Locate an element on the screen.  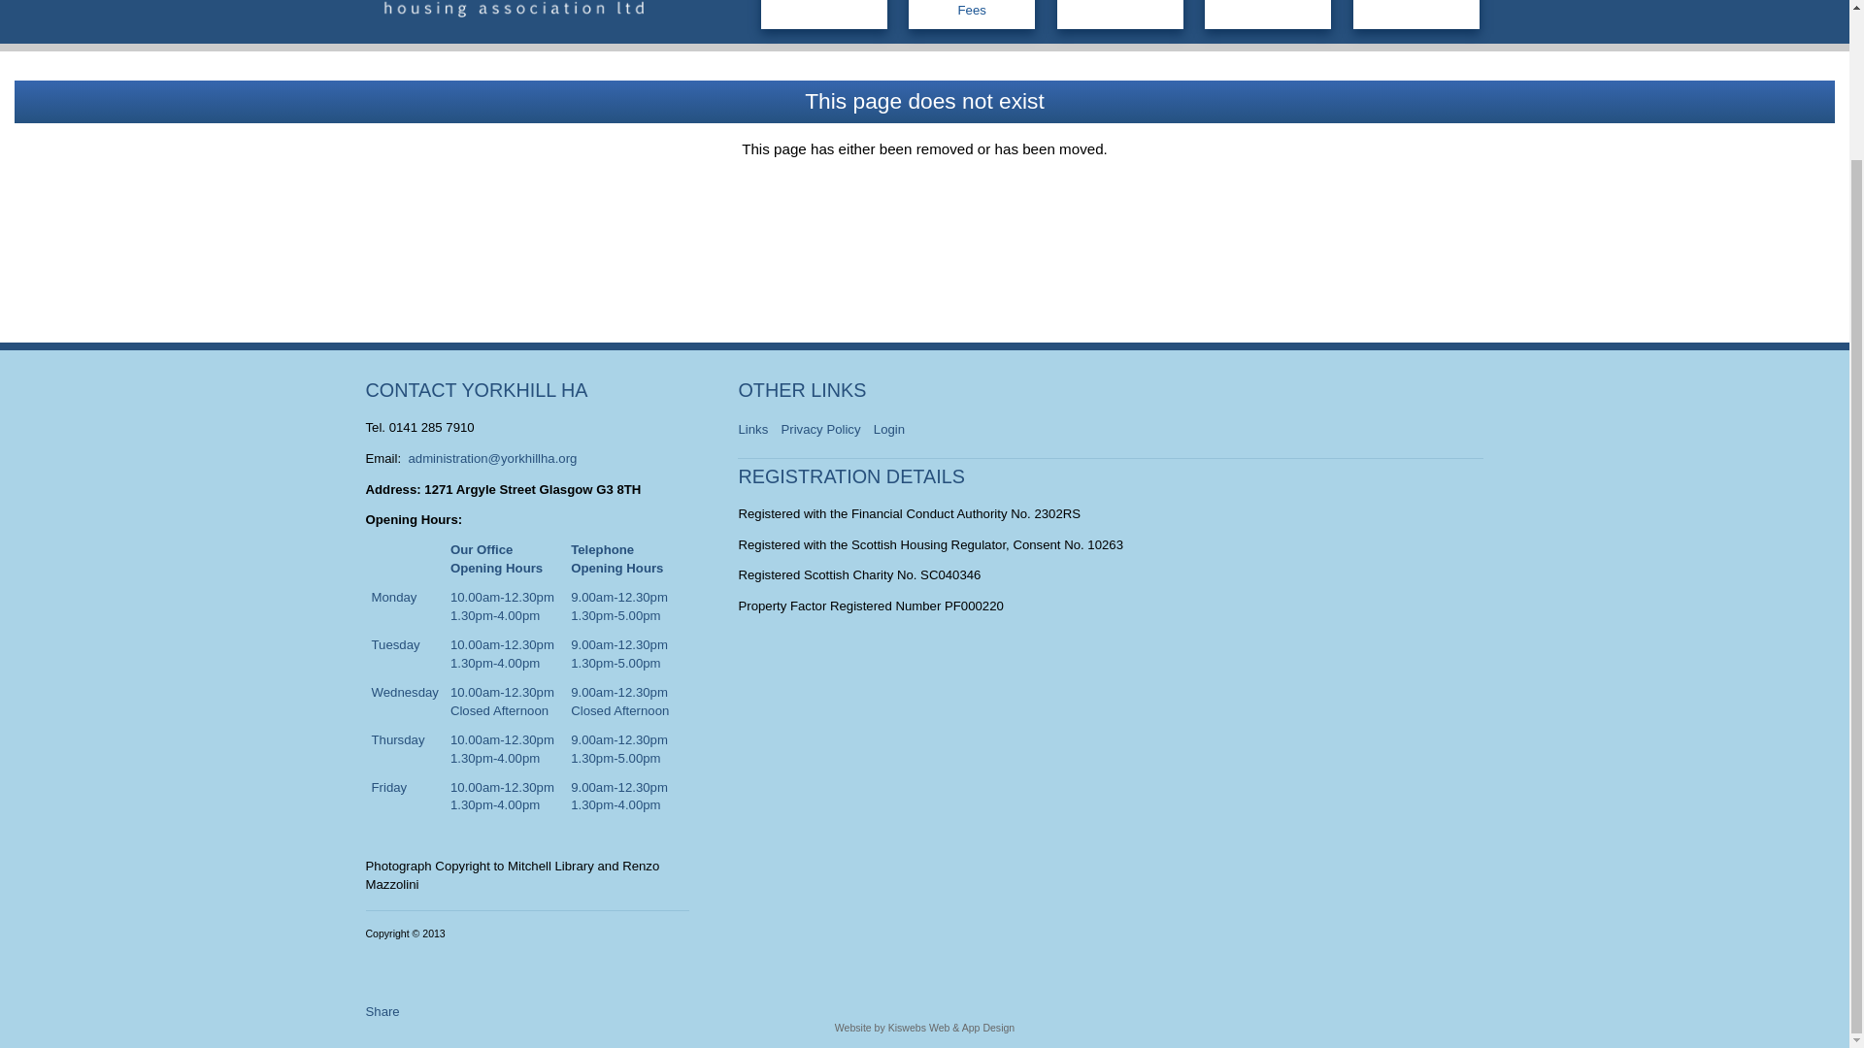
Apply for a House is located at coordinates (1120, 15).